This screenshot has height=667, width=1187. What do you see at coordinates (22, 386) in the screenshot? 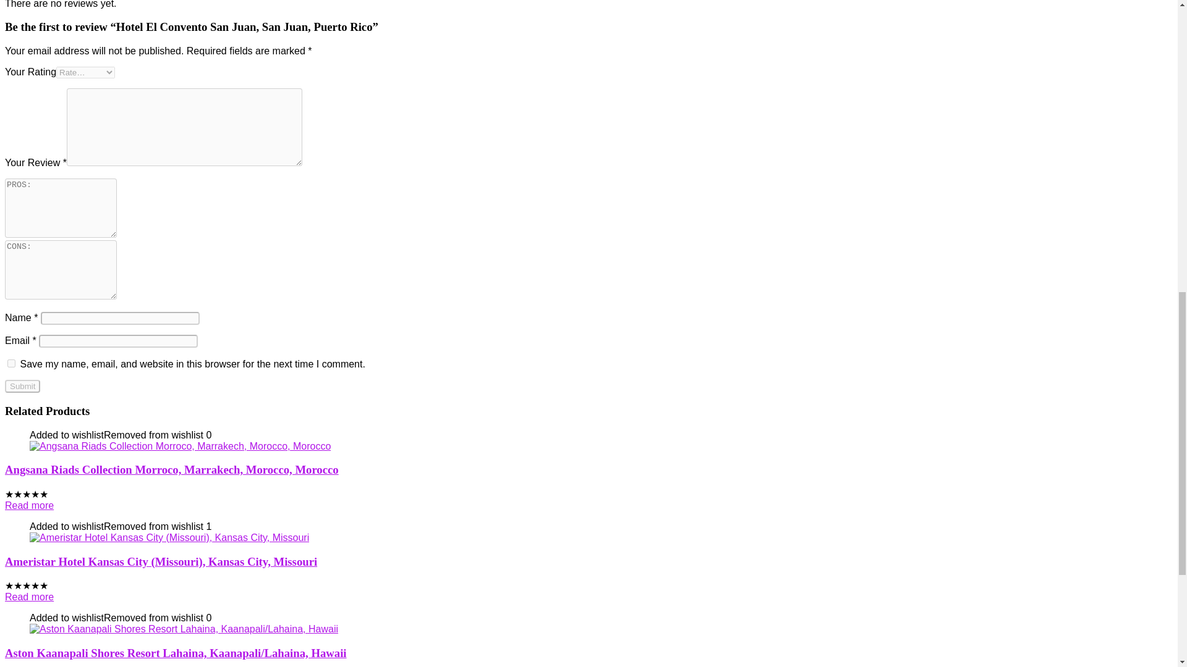
I see `Submit` at bounding box center [22, 386].